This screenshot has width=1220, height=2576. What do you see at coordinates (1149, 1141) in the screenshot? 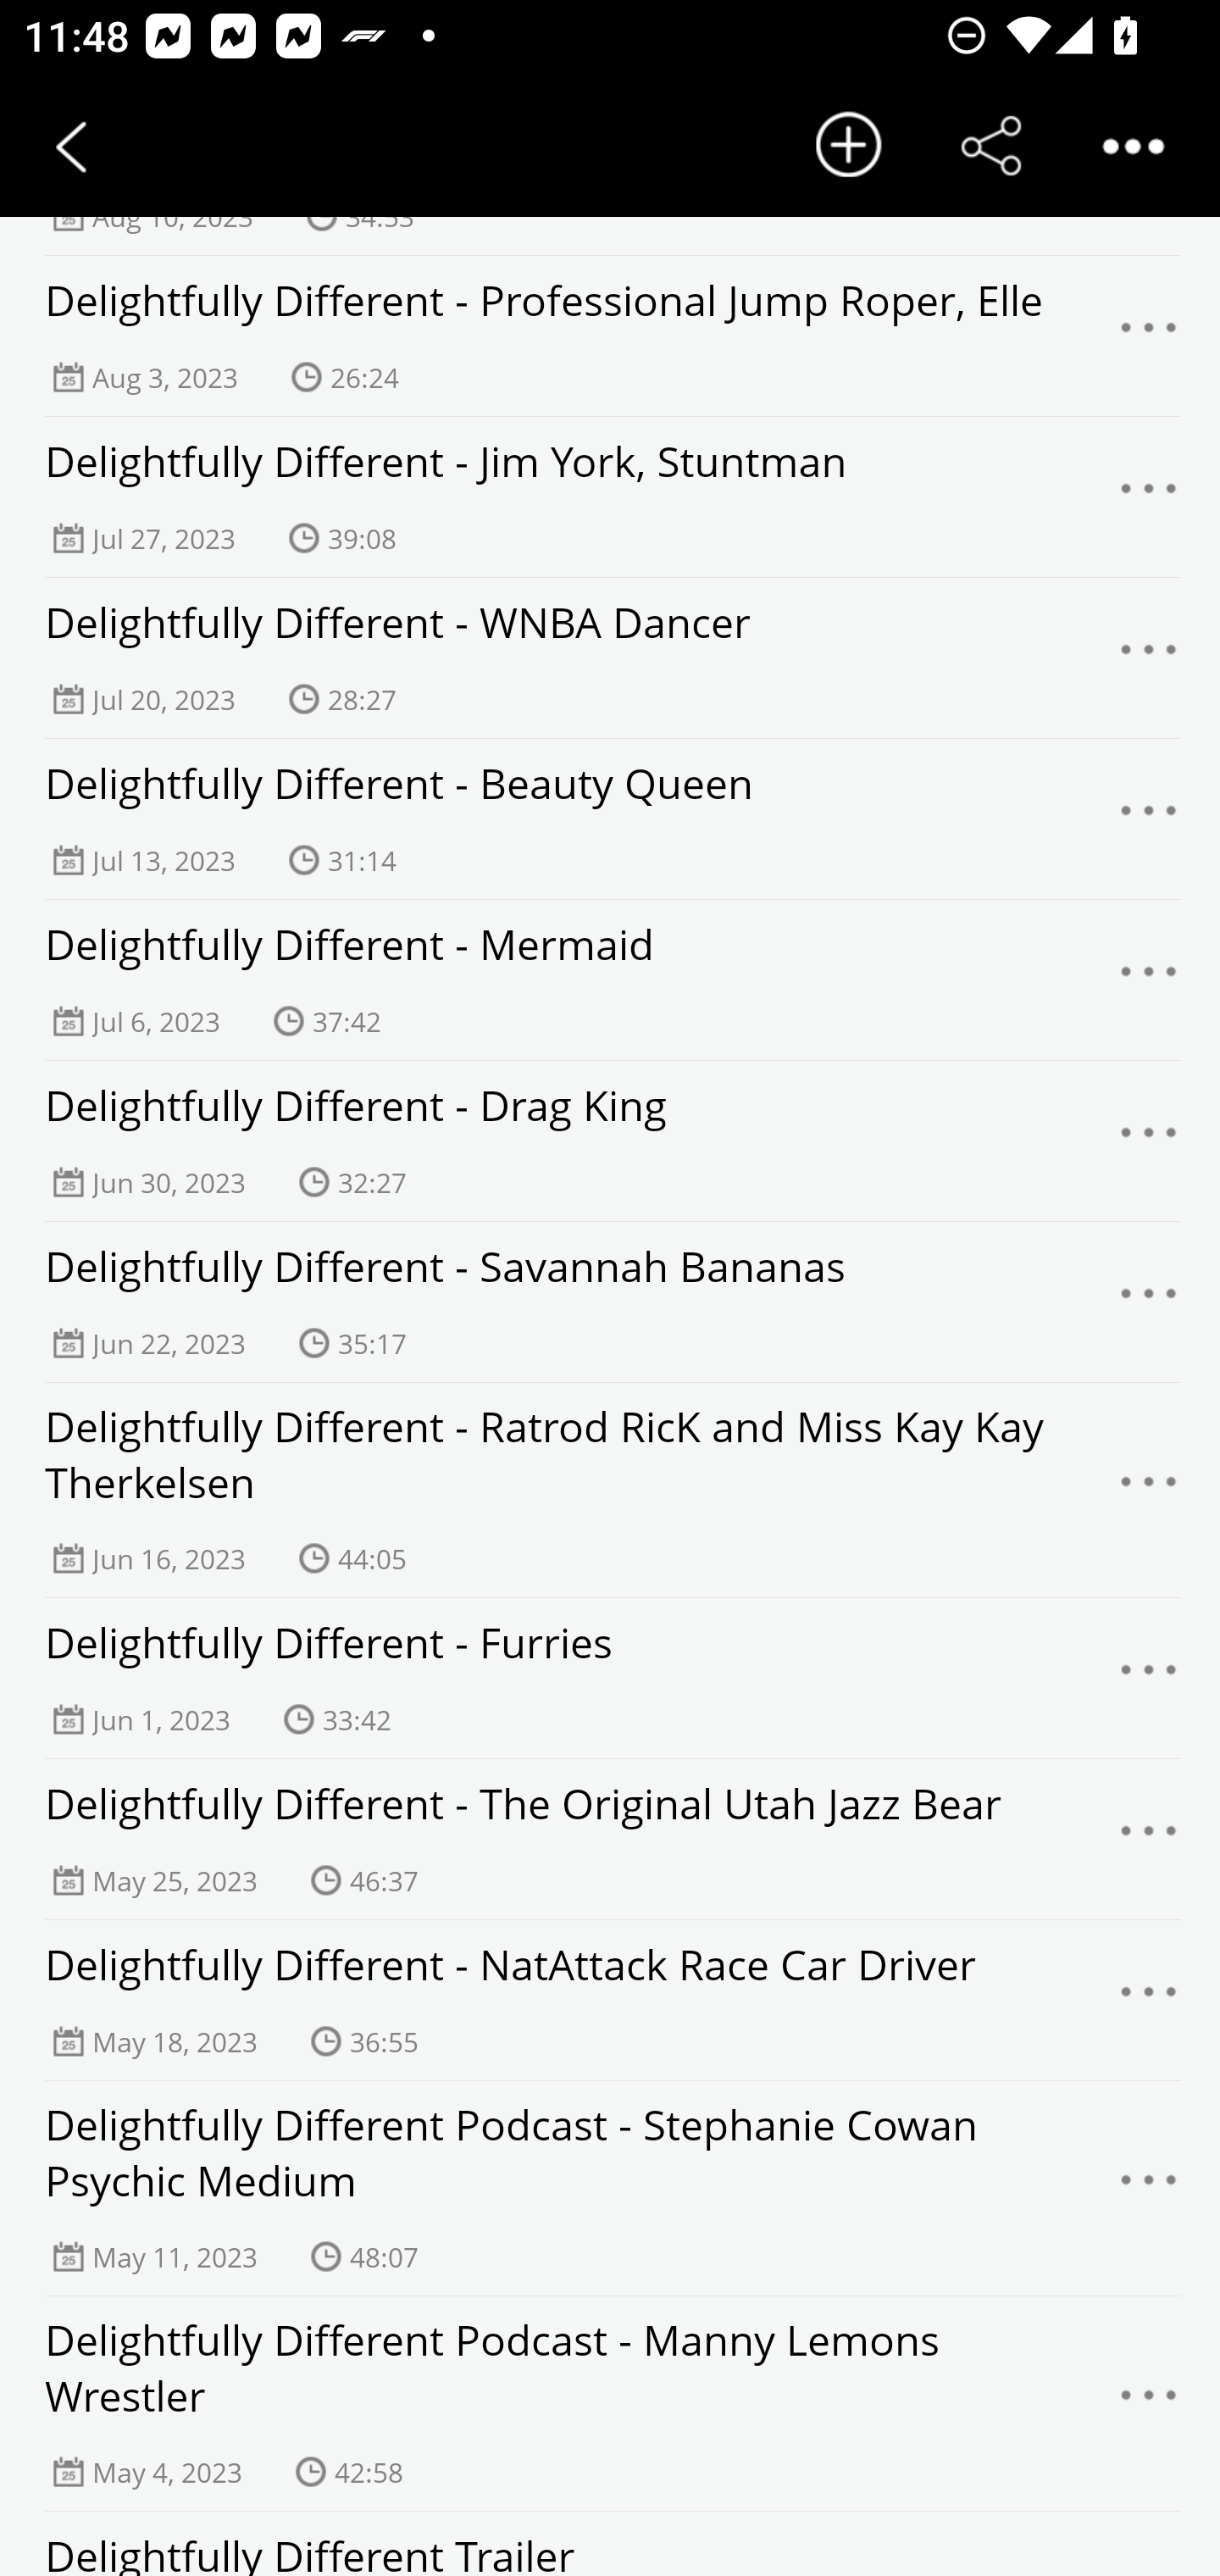
I see `Menu` at bounding box center [1149, 1141].